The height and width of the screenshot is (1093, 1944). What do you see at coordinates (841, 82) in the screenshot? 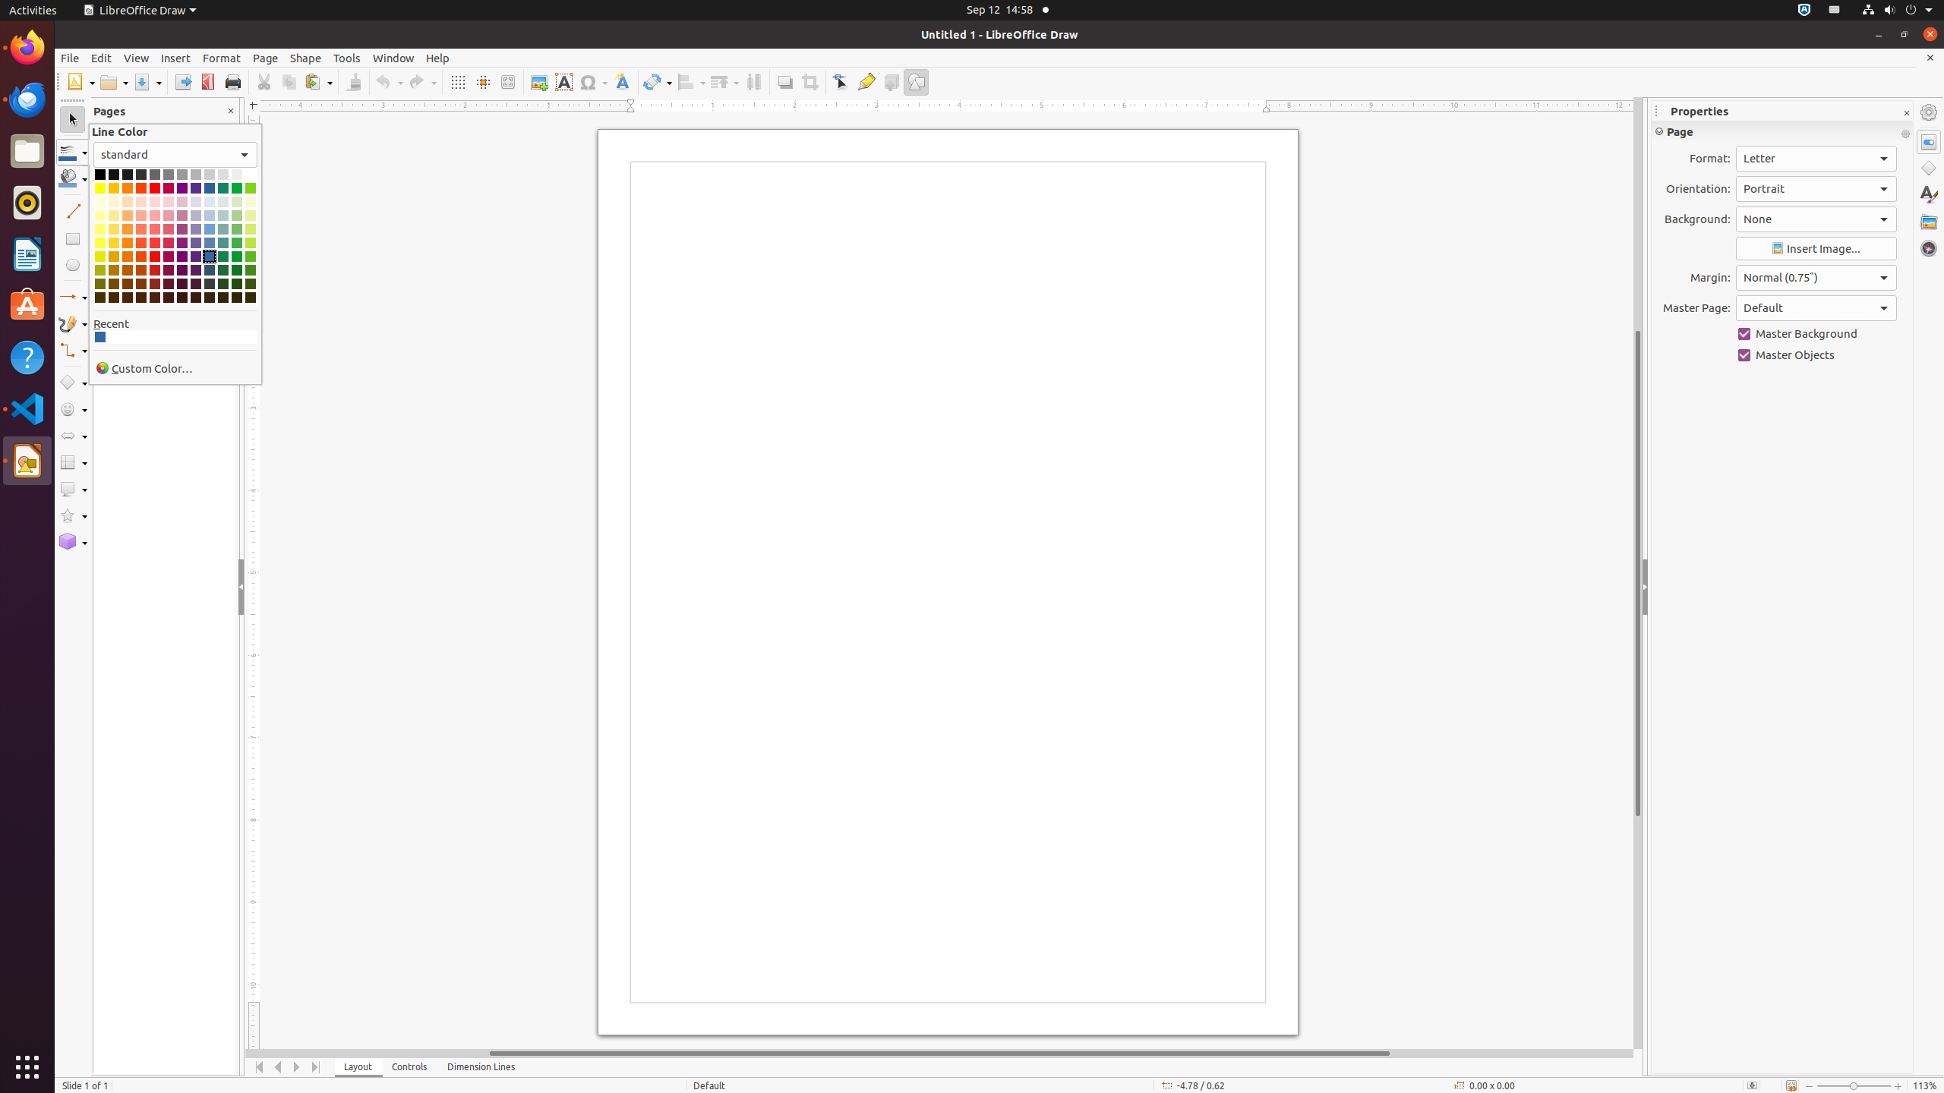
I see `Edit Points` at bounding box center [841, 82].